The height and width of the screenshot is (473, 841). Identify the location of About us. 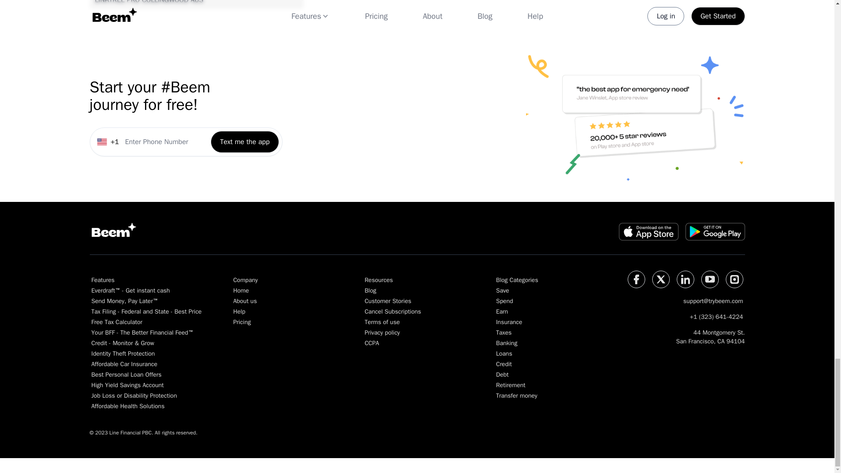
(283, 301).